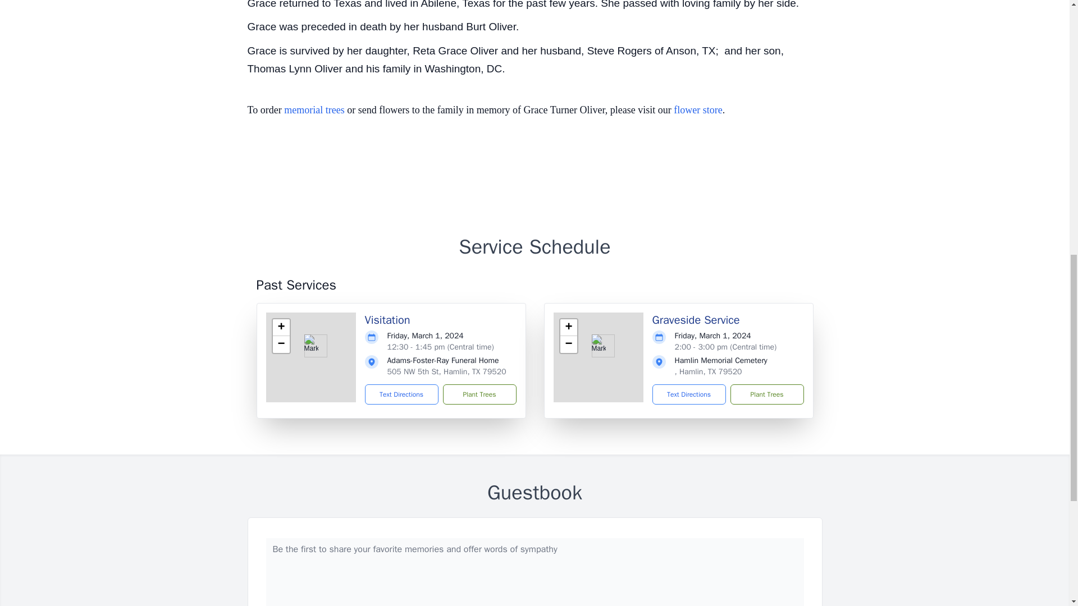  I want to click on Text Directions, so click(688, 394).